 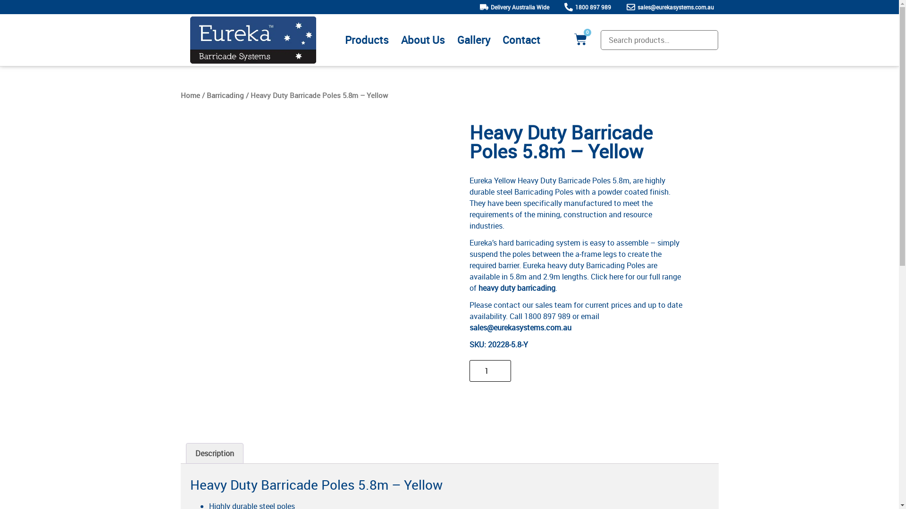 I want to click on Search, so click(x=20, y=10).